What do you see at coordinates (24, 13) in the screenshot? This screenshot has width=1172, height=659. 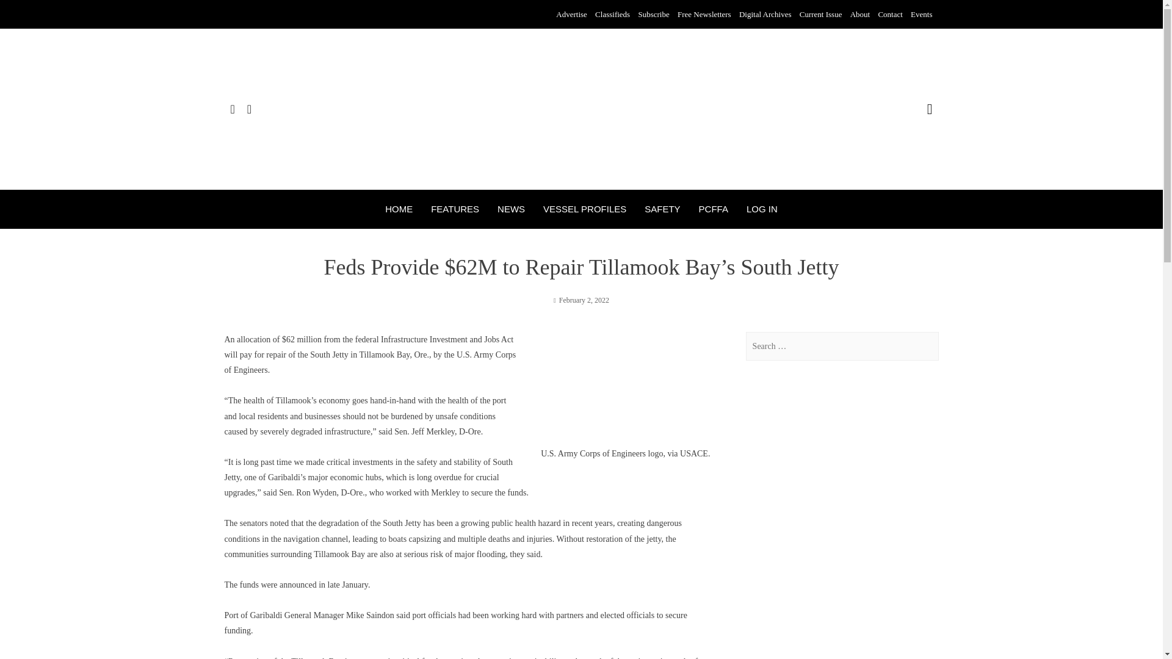 I see `Search` at bounding box center [24, 13].